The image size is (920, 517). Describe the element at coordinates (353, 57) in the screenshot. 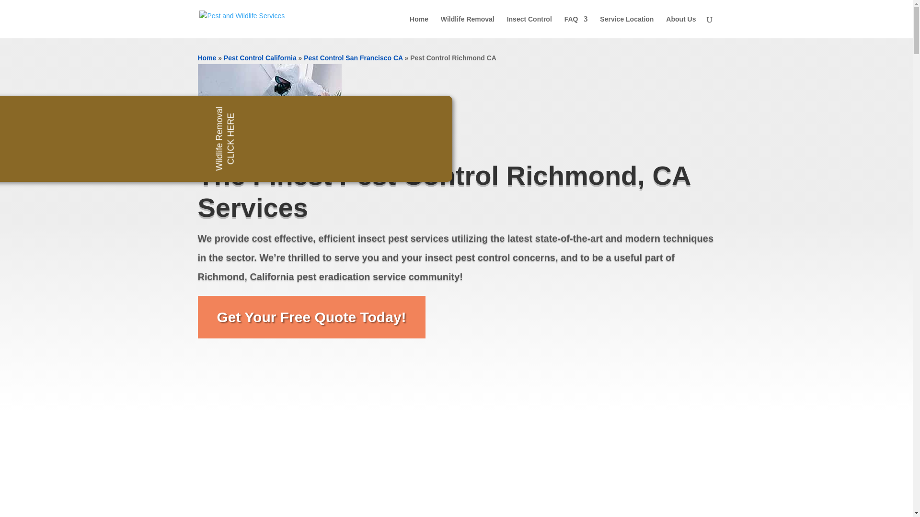

I see `Pest Control San Francisco CA` at that location.